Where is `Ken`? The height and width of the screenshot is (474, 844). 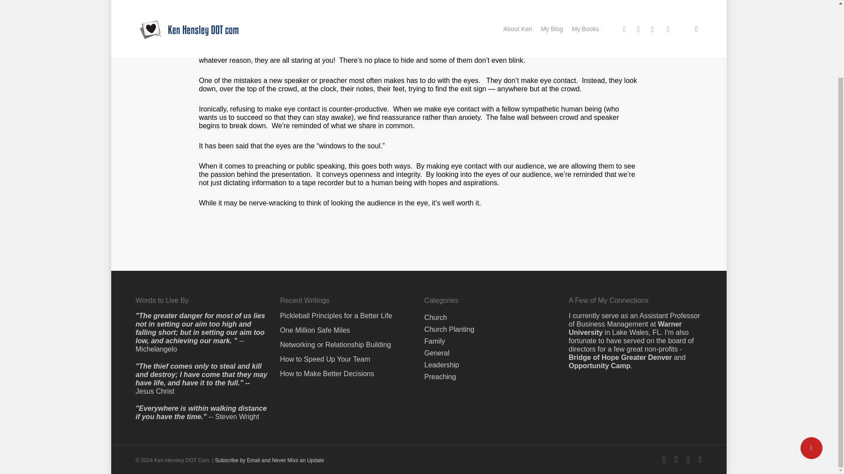
Ken is located at coordinates (152, 6).